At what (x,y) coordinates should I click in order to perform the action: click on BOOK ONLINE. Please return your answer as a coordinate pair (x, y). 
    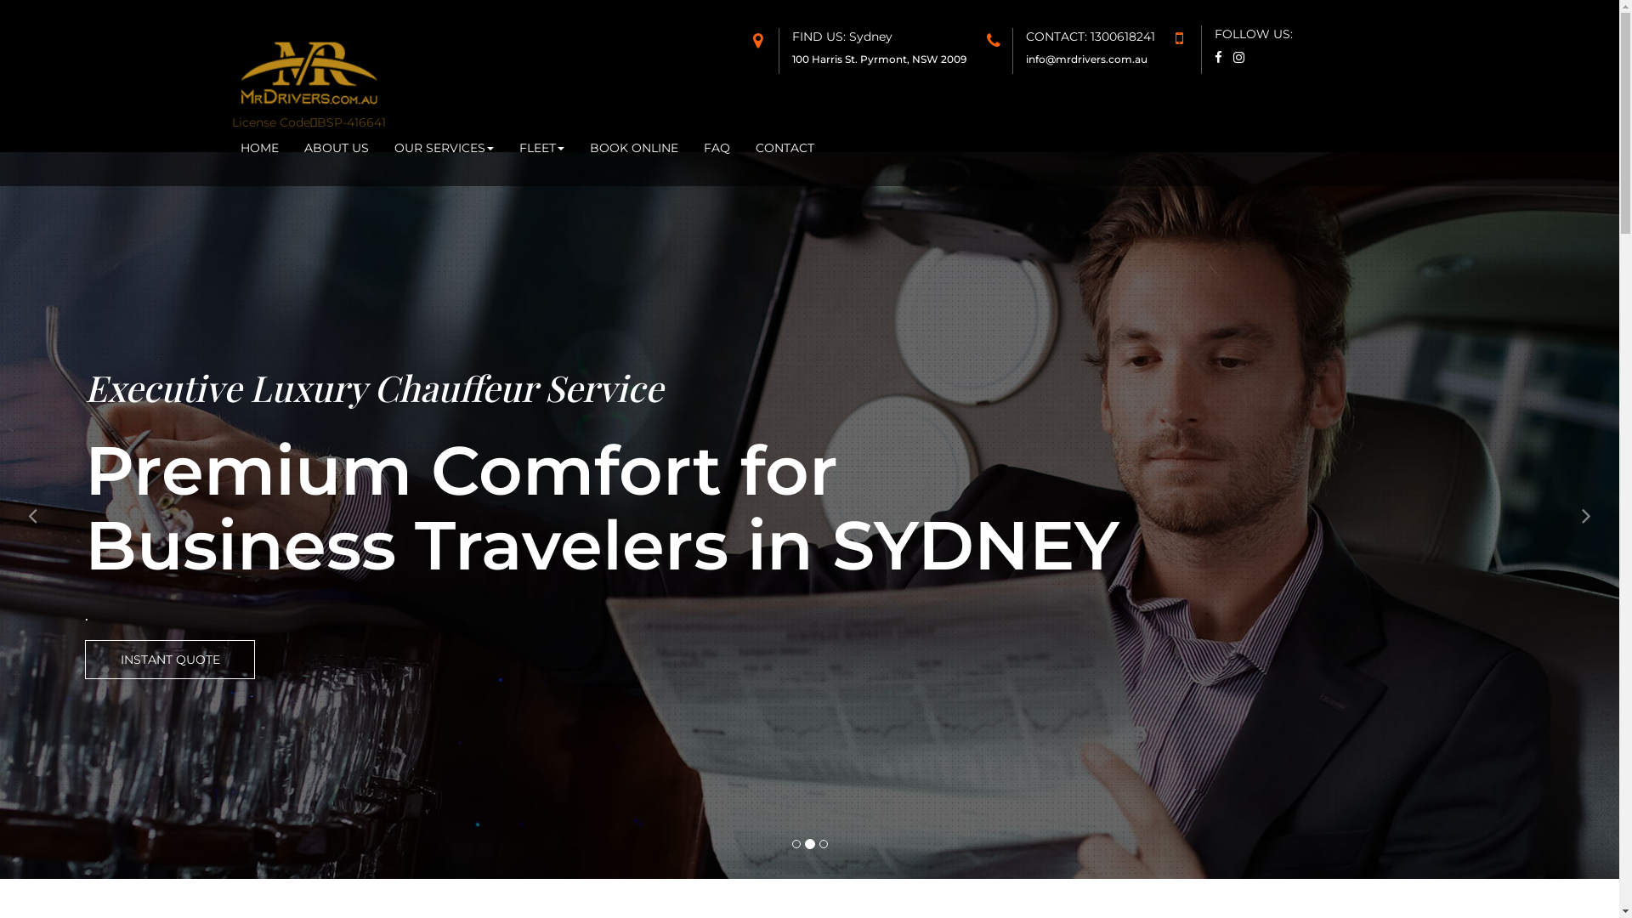
    Looking at the image, I should click on (633, 148).